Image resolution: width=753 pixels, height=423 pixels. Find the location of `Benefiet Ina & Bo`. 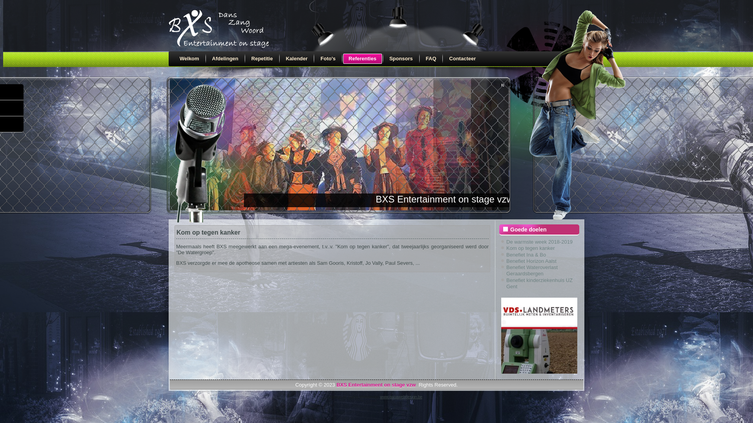

Benefiet Ina & Bo is located at coordinates (526, 255).